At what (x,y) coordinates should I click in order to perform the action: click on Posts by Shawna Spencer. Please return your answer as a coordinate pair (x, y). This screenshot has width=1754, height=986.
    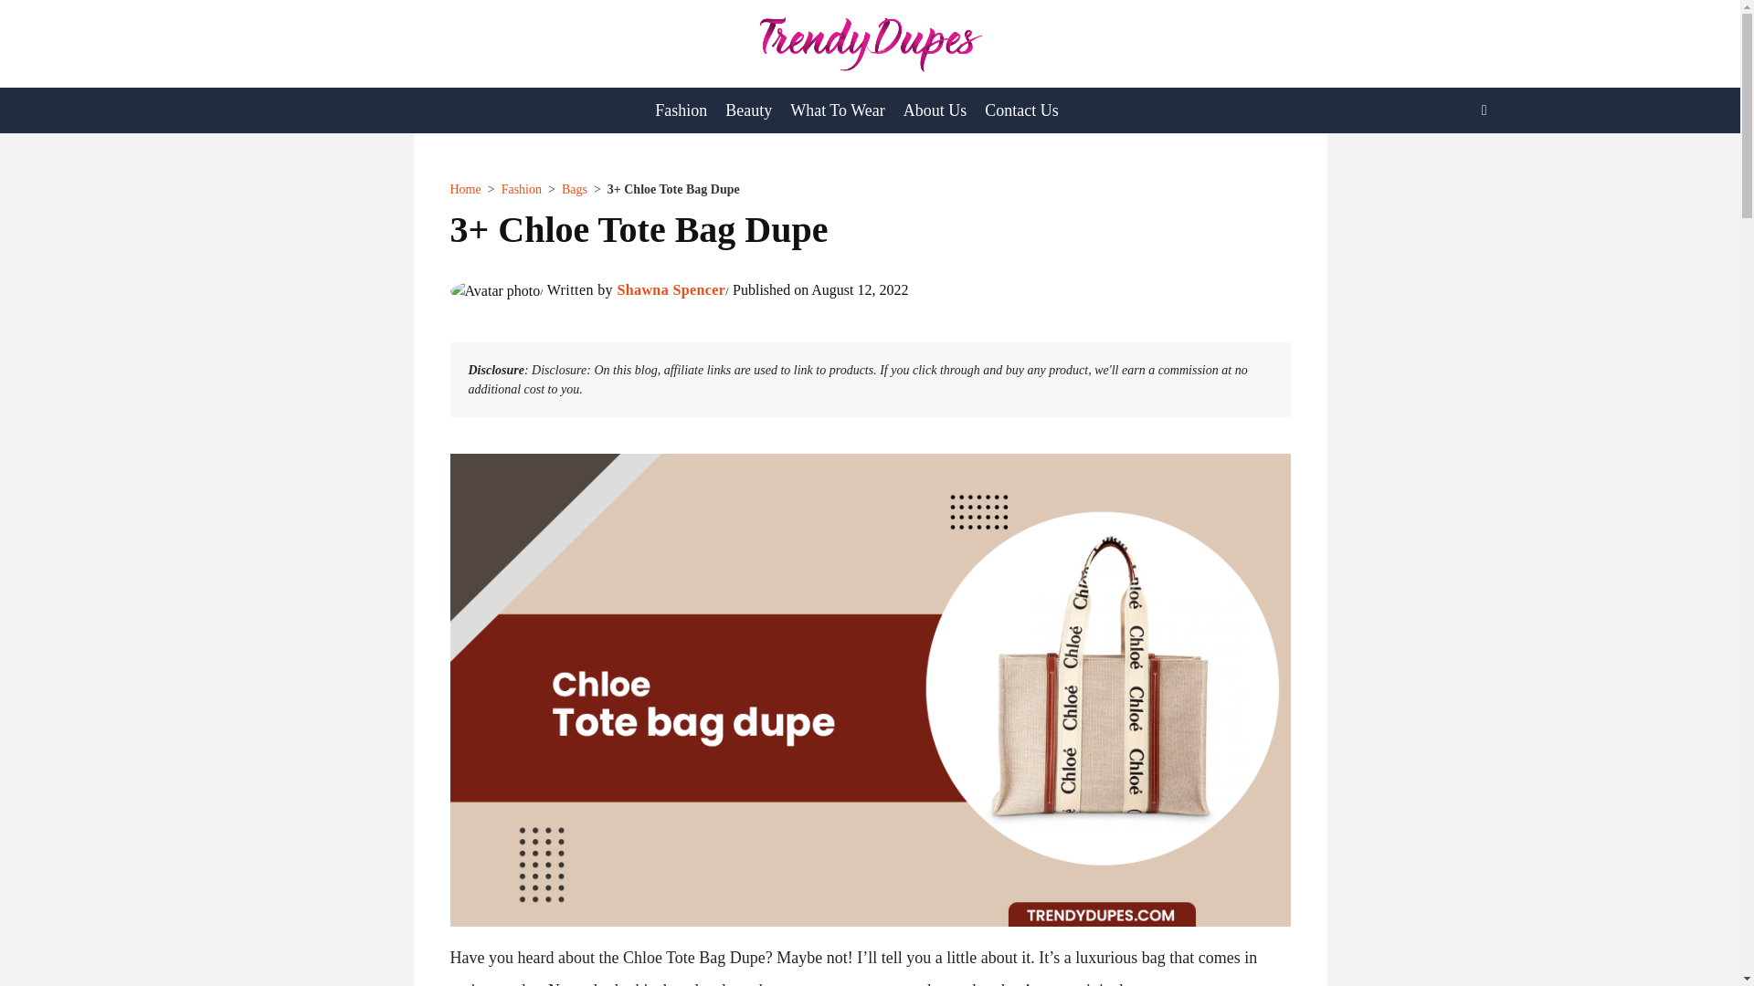
    Looking at the image, I should click on (671, 289).